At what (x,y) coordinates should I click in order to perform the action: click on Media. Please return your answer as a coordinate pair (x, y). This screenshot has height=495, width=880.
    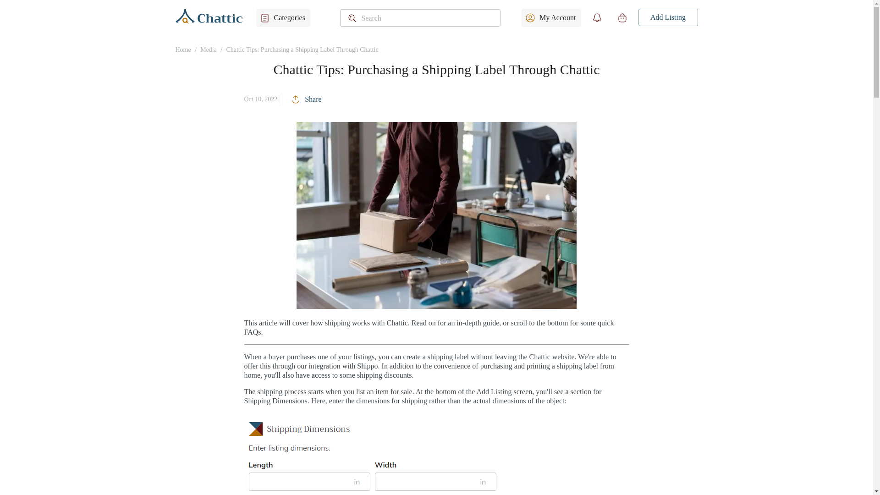
    Looking at the image, I should click on (208, 49).